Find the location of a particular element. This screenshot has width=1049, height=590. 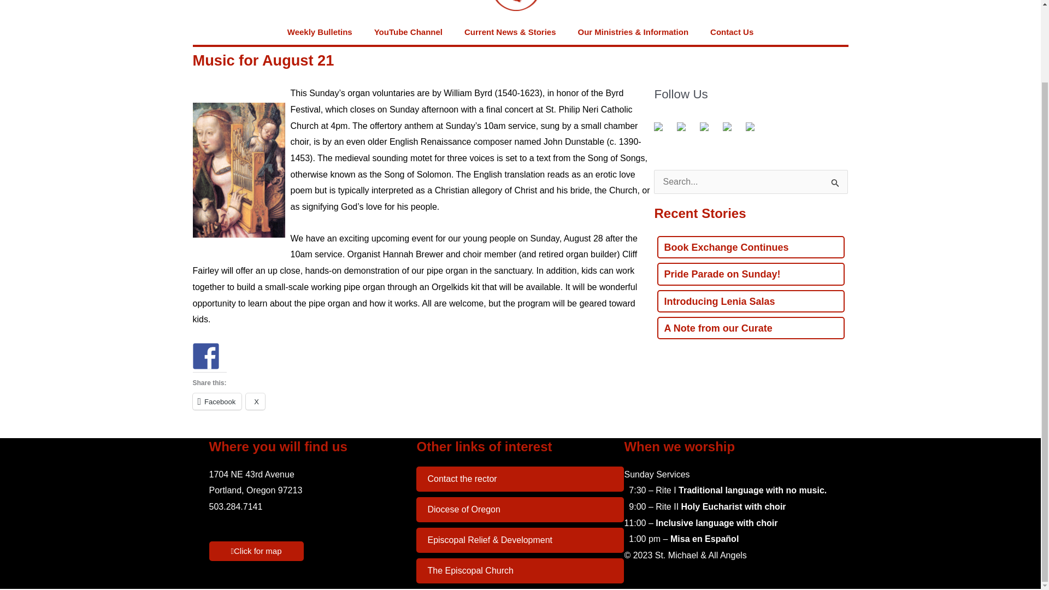

Click to share on Facebook is located at coordinates (216, 401).